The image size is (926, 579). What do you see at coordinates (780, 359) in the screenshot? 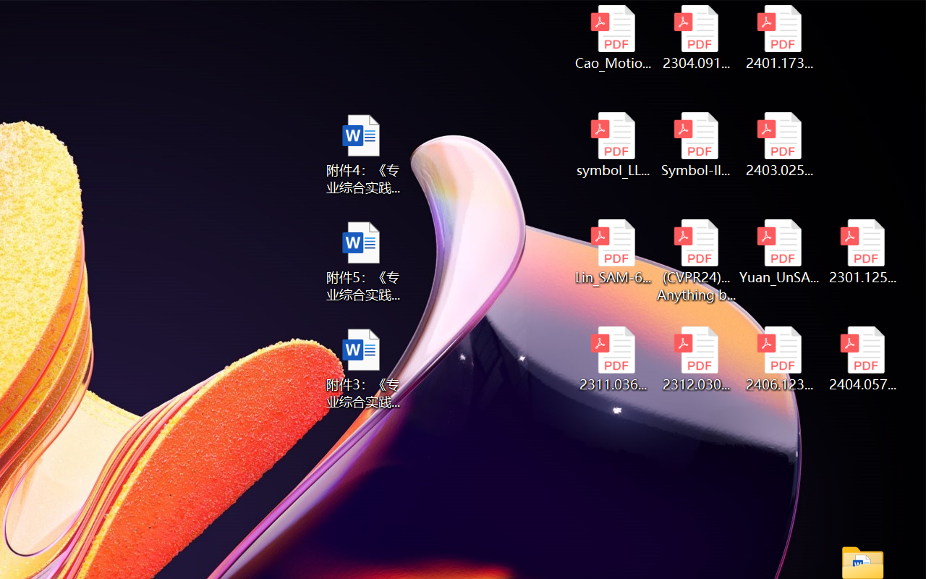
I see `2406.12373v2.pdf` at bounding box center [780, 359].